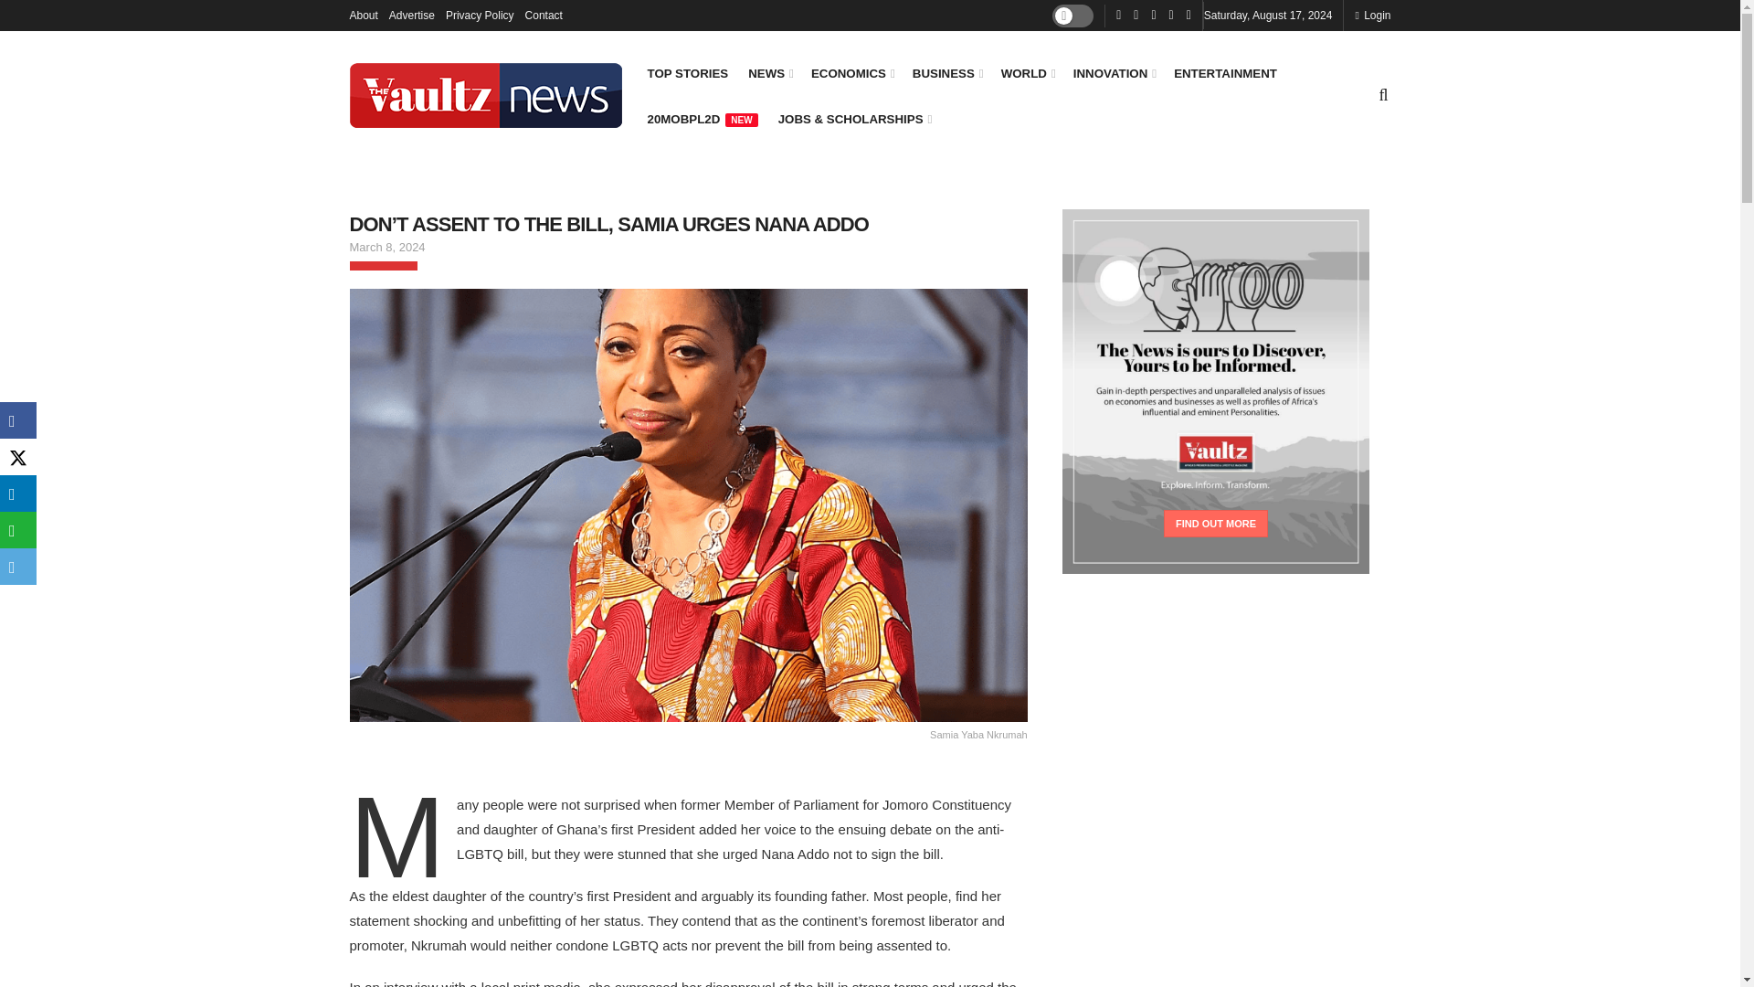  I want to click on WORLD, so click(1027, 73).